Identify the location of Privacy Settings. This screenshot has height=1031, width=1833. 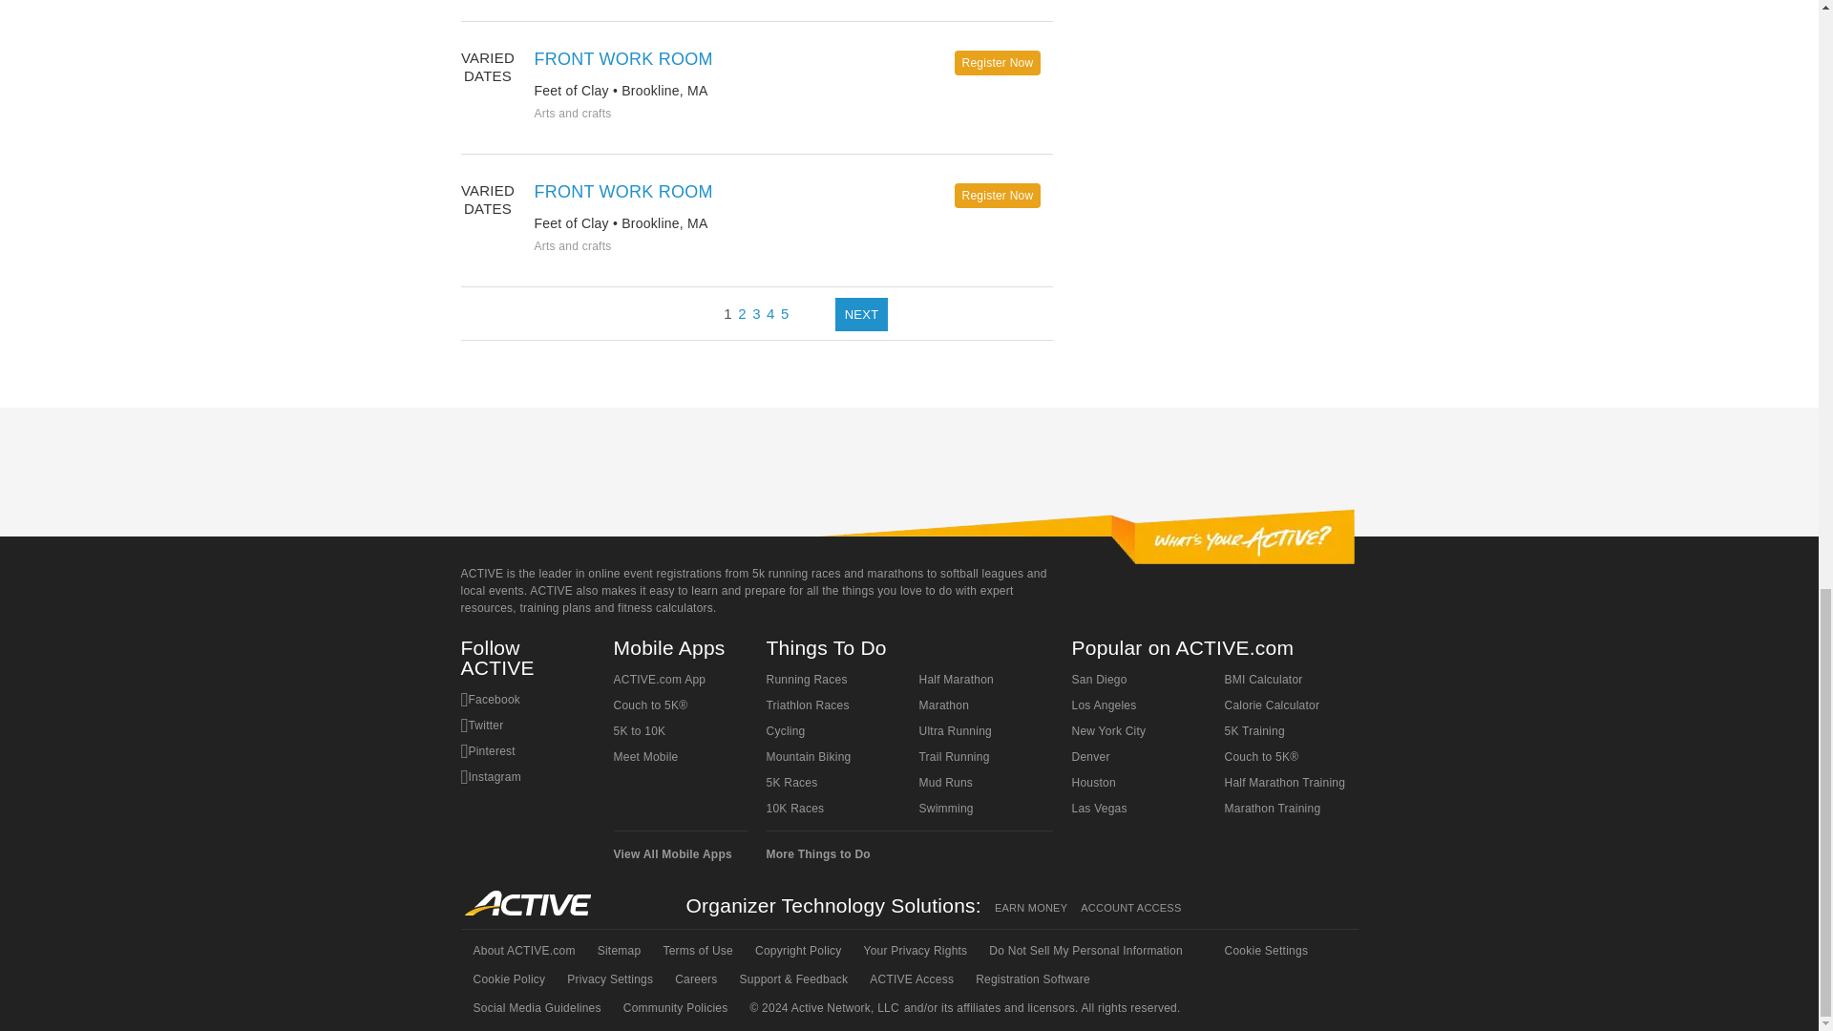
(608, 979).